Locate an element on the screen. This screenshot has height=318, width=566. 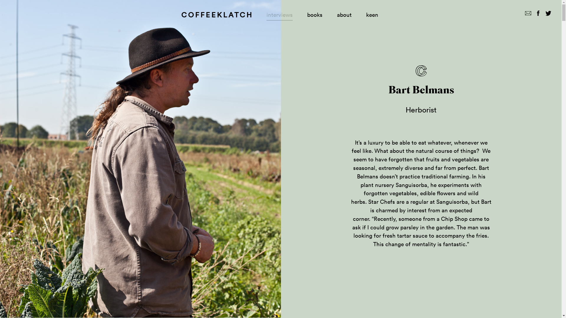
about is located at coordinates (344, 15).